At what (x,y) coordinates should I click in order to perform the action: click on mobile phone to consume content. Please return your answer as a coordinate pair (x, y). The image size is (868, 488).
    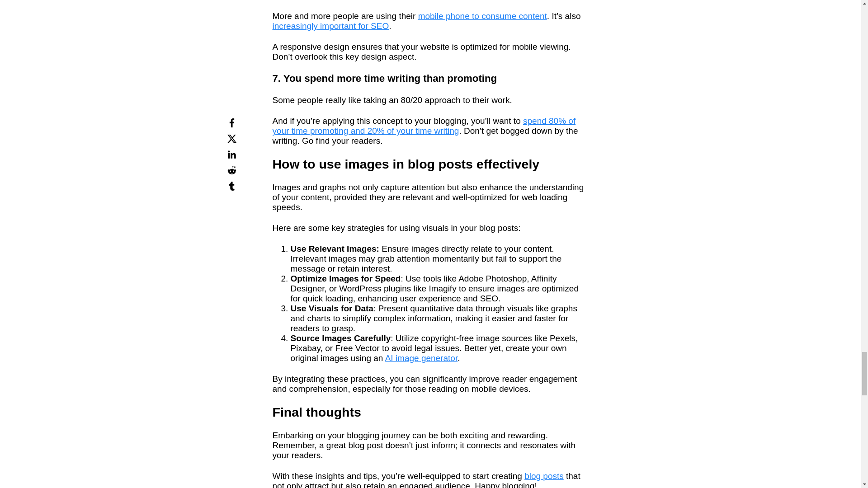
    Looking at the image, I should click on (482, 16).